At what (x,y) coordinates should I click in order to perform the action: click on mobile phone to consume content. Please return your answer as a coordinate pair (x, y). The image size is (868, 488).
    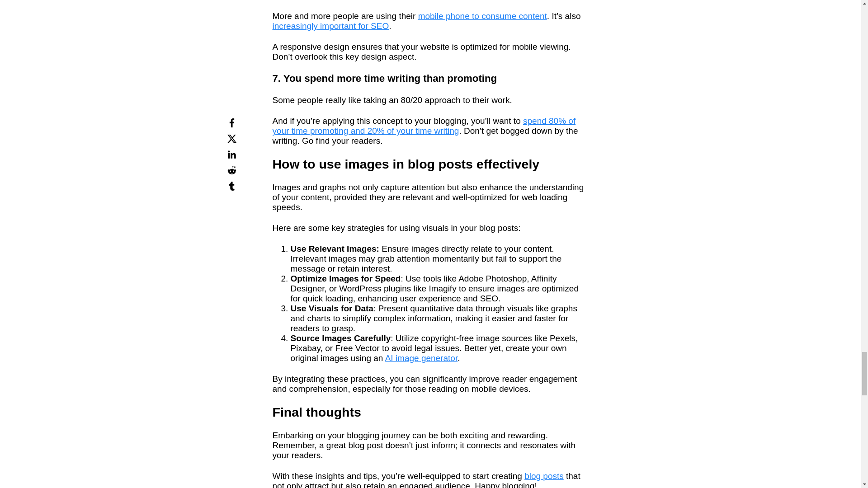
    Looking at the image, I should click on (482, 16).